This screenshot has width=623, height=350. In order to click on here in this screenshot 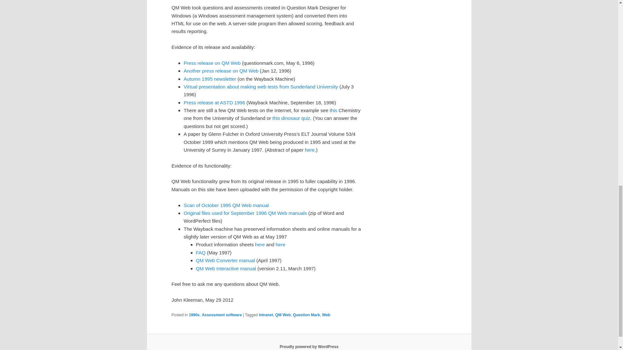, I will do `click(260, 244)`.